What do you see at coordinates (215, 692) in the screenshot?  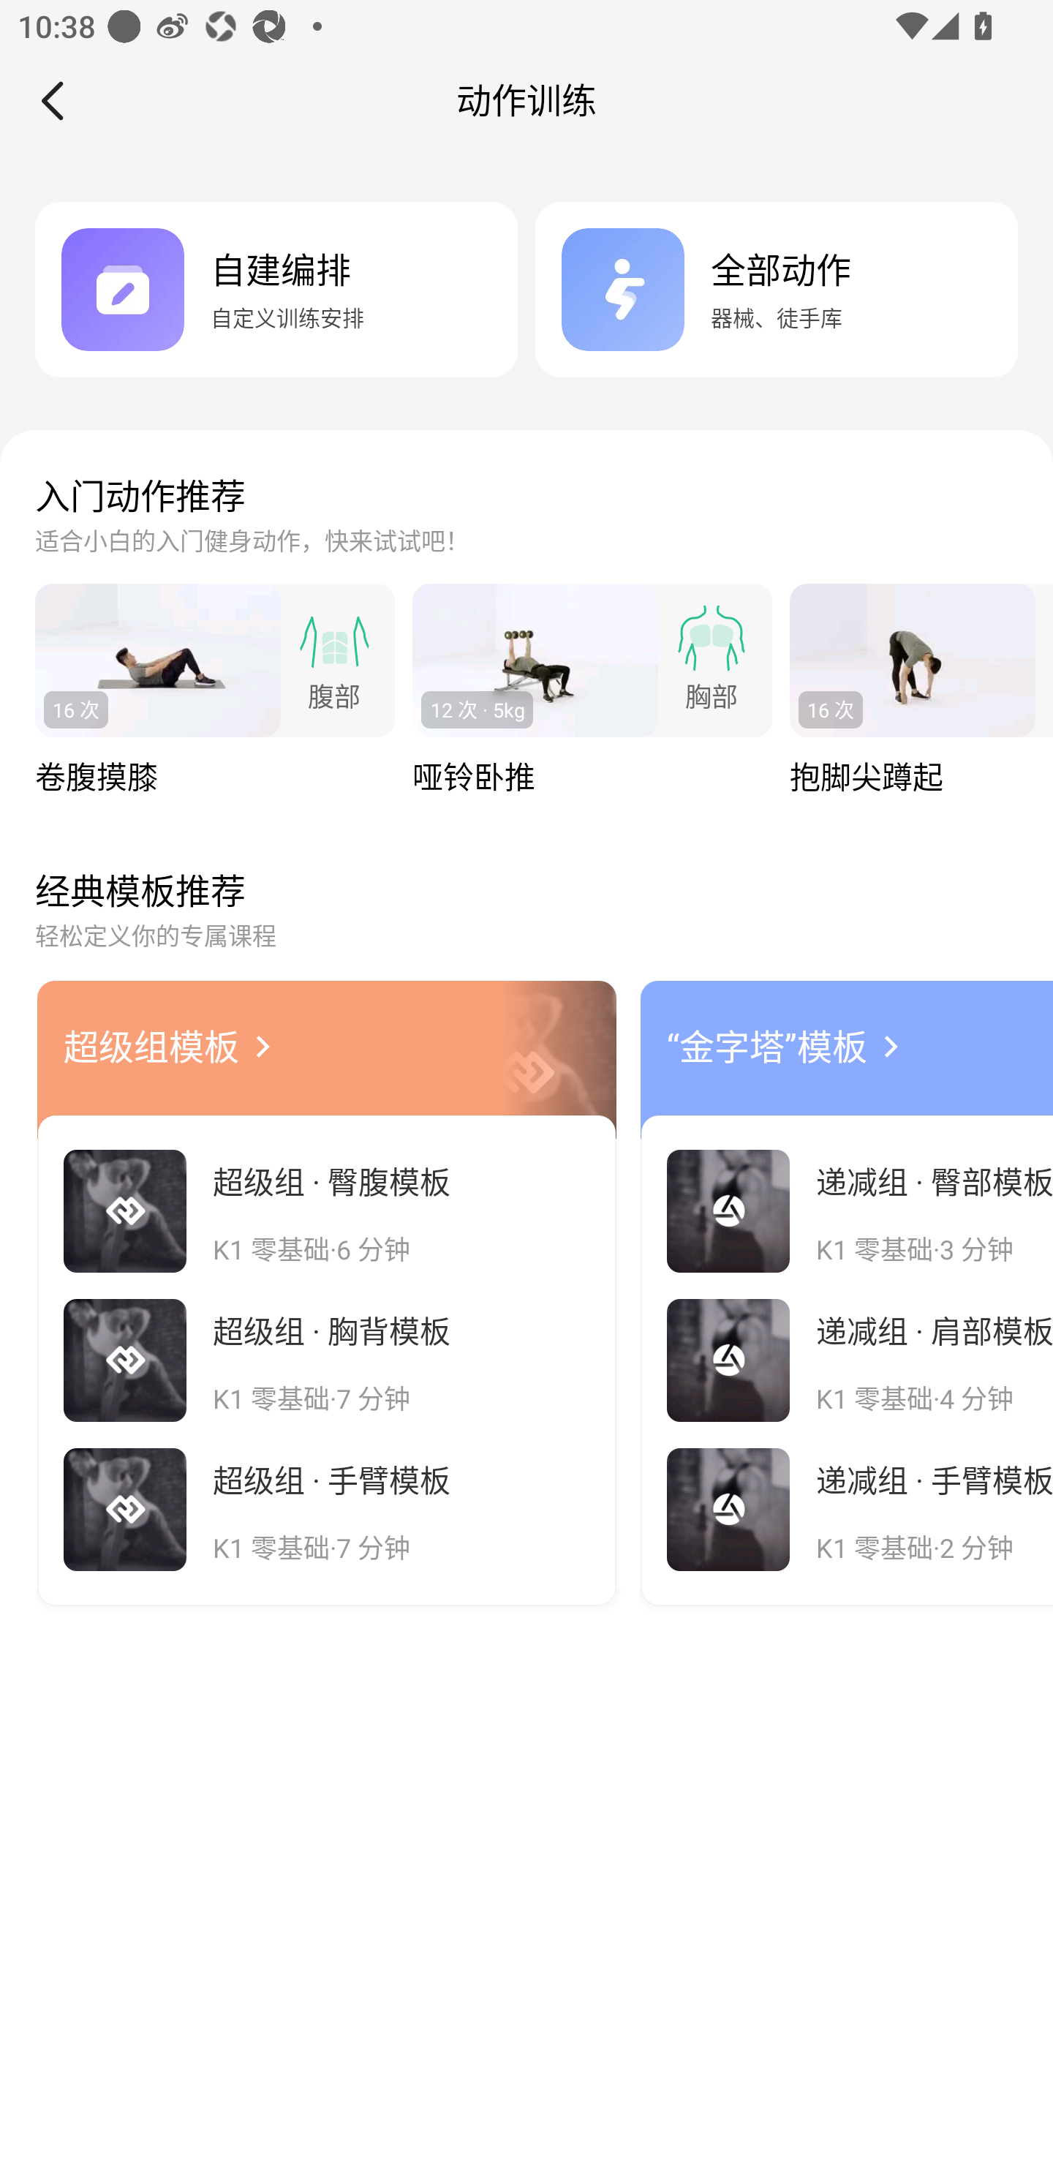 I see `16 次 腹部 卷腹摸膝` at bounding box center [215, 692].